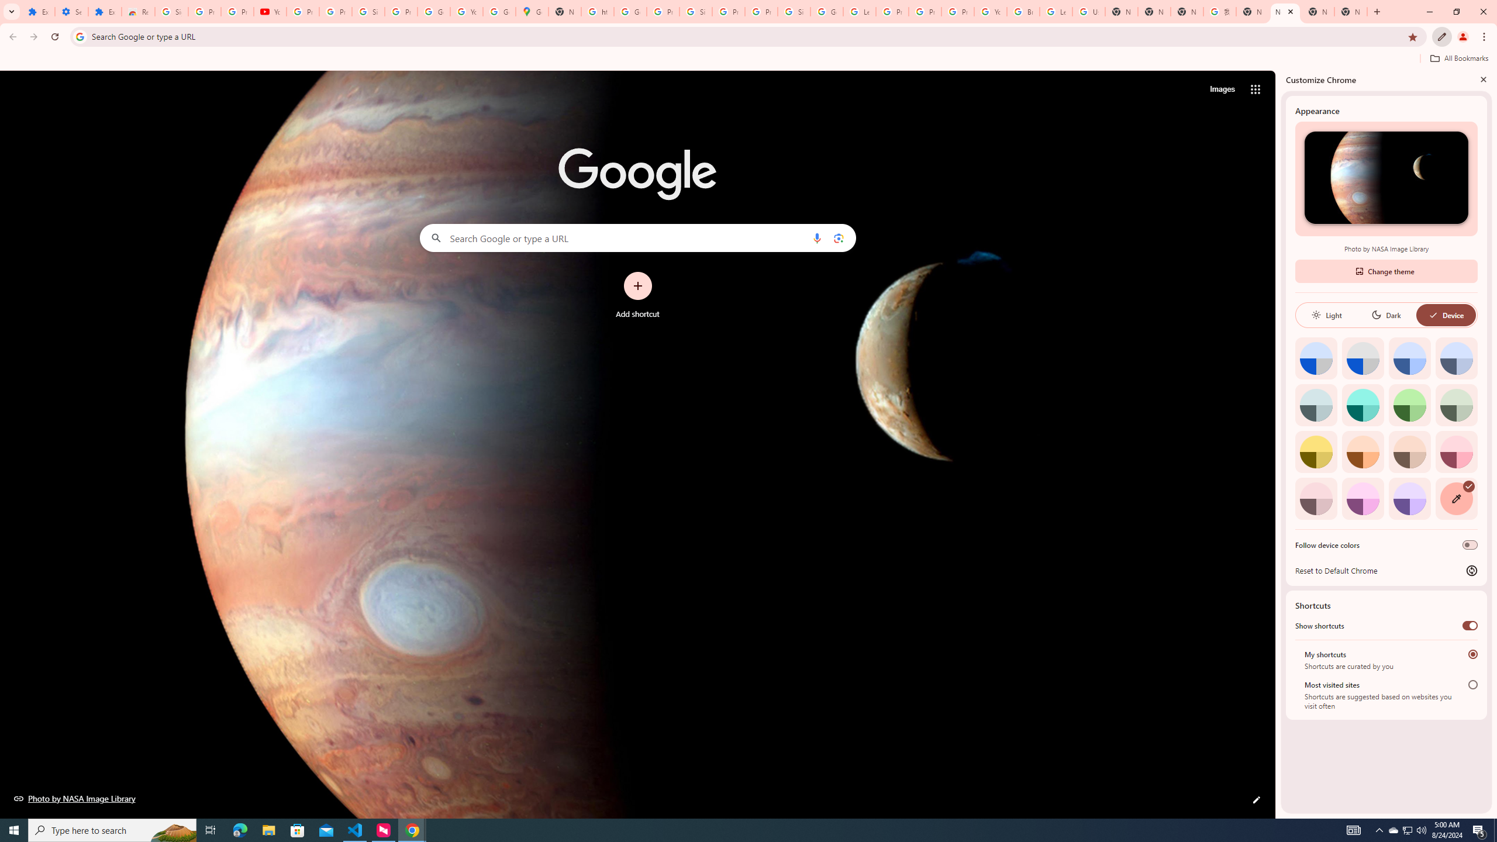 The height and width of the screenshot is (842, 1497). Describe the element at coordinates (1433, 315) in the screenshot. I see `AutomationID: baseSvg` at that location.